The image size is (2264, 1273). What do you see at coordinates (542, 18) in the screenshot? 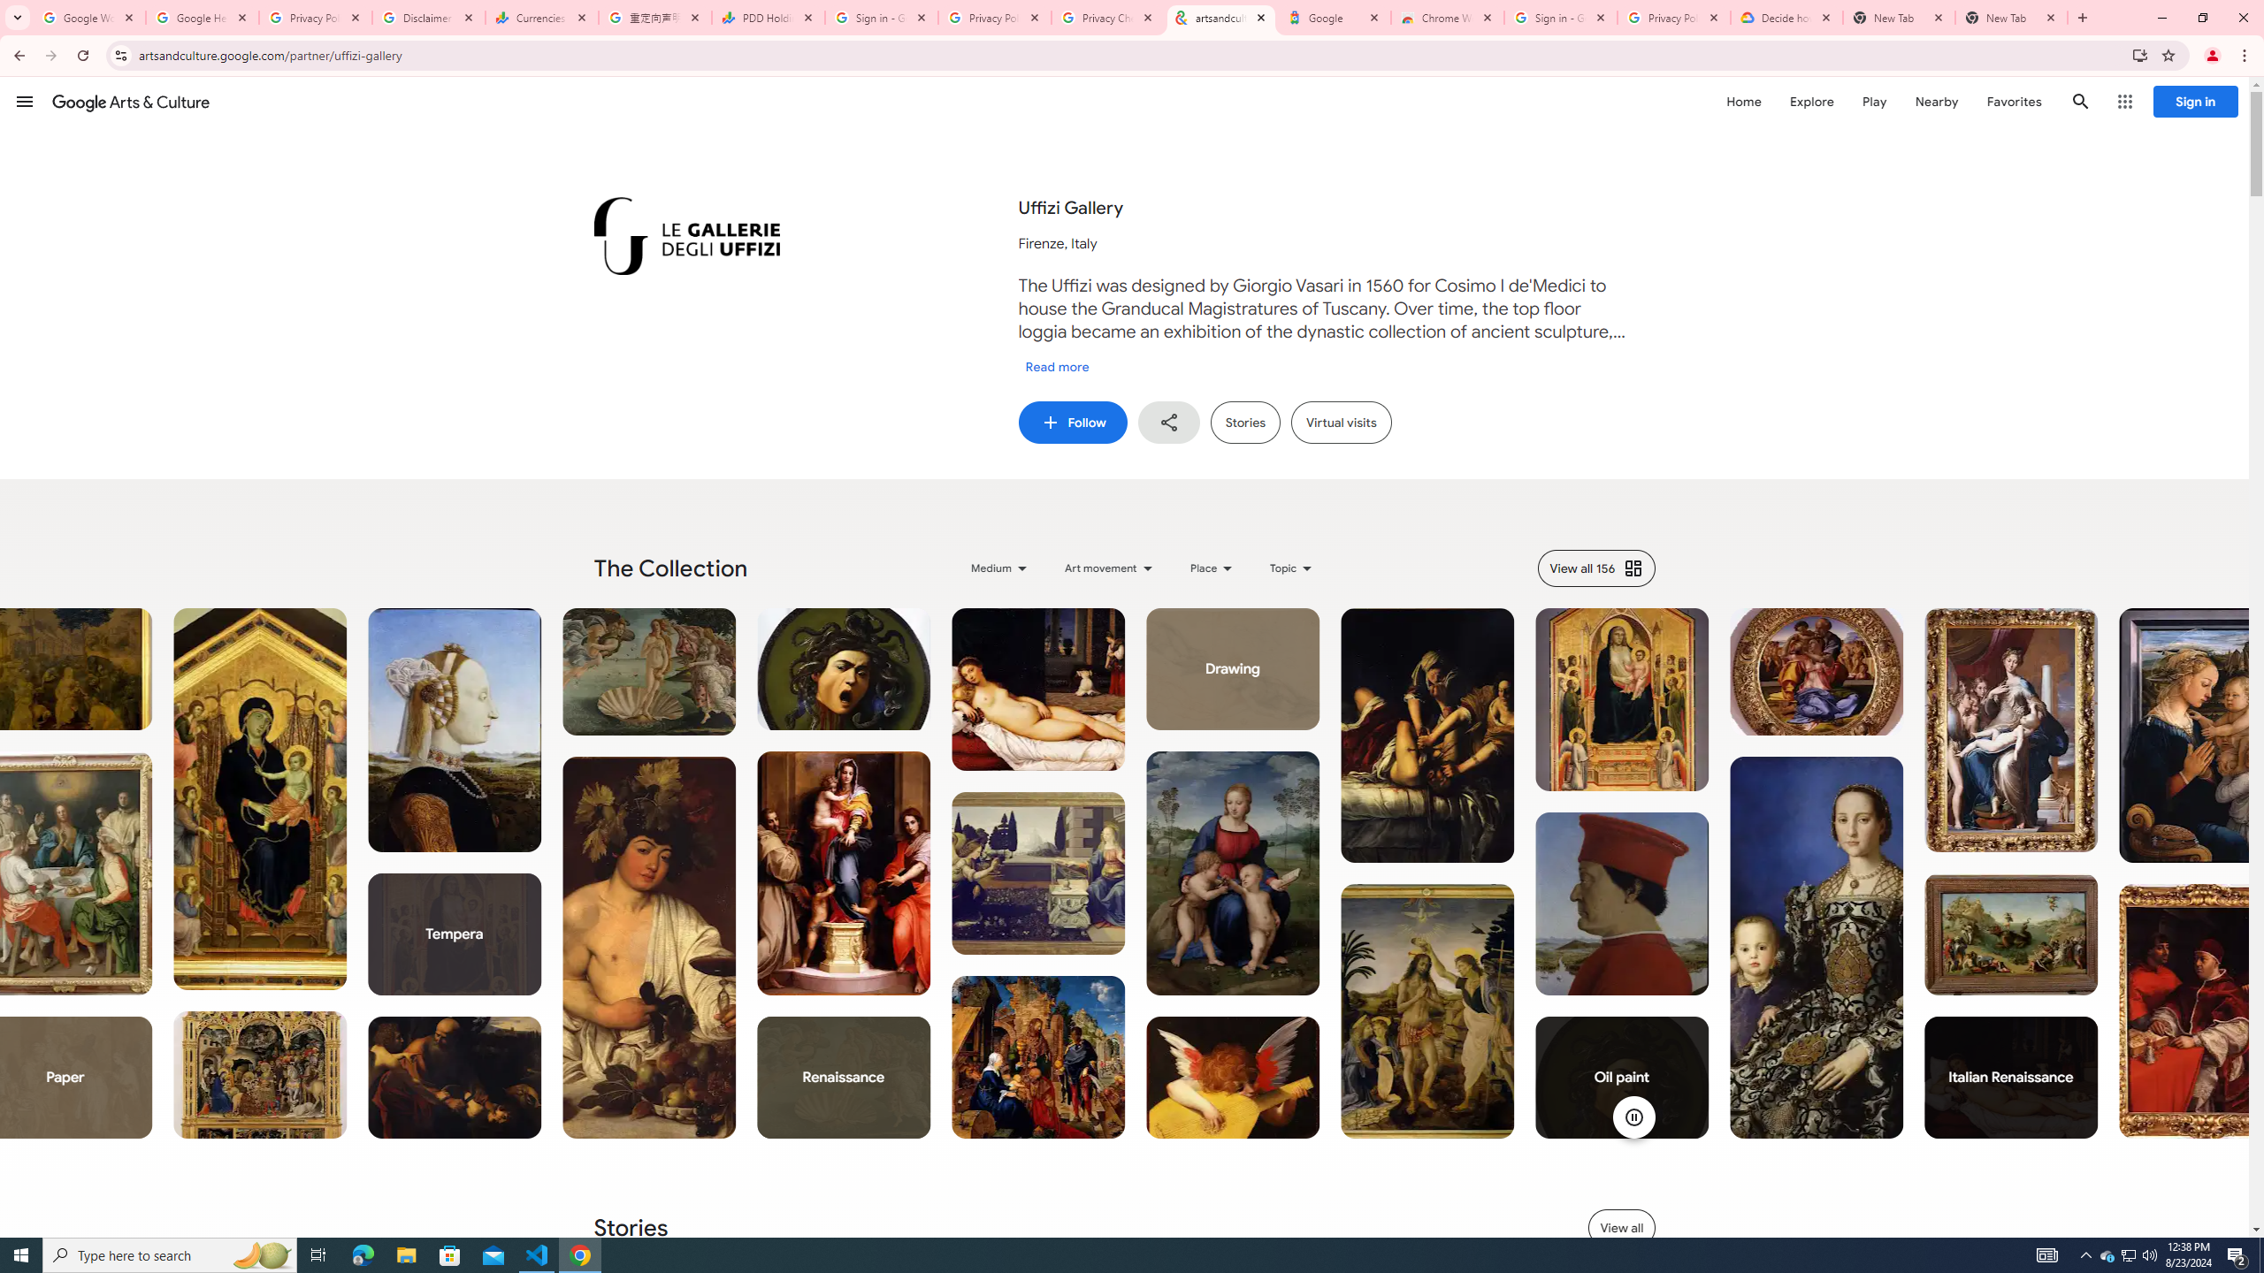
I see `Currencies - Google Finance` at bounding box center [542, 18].